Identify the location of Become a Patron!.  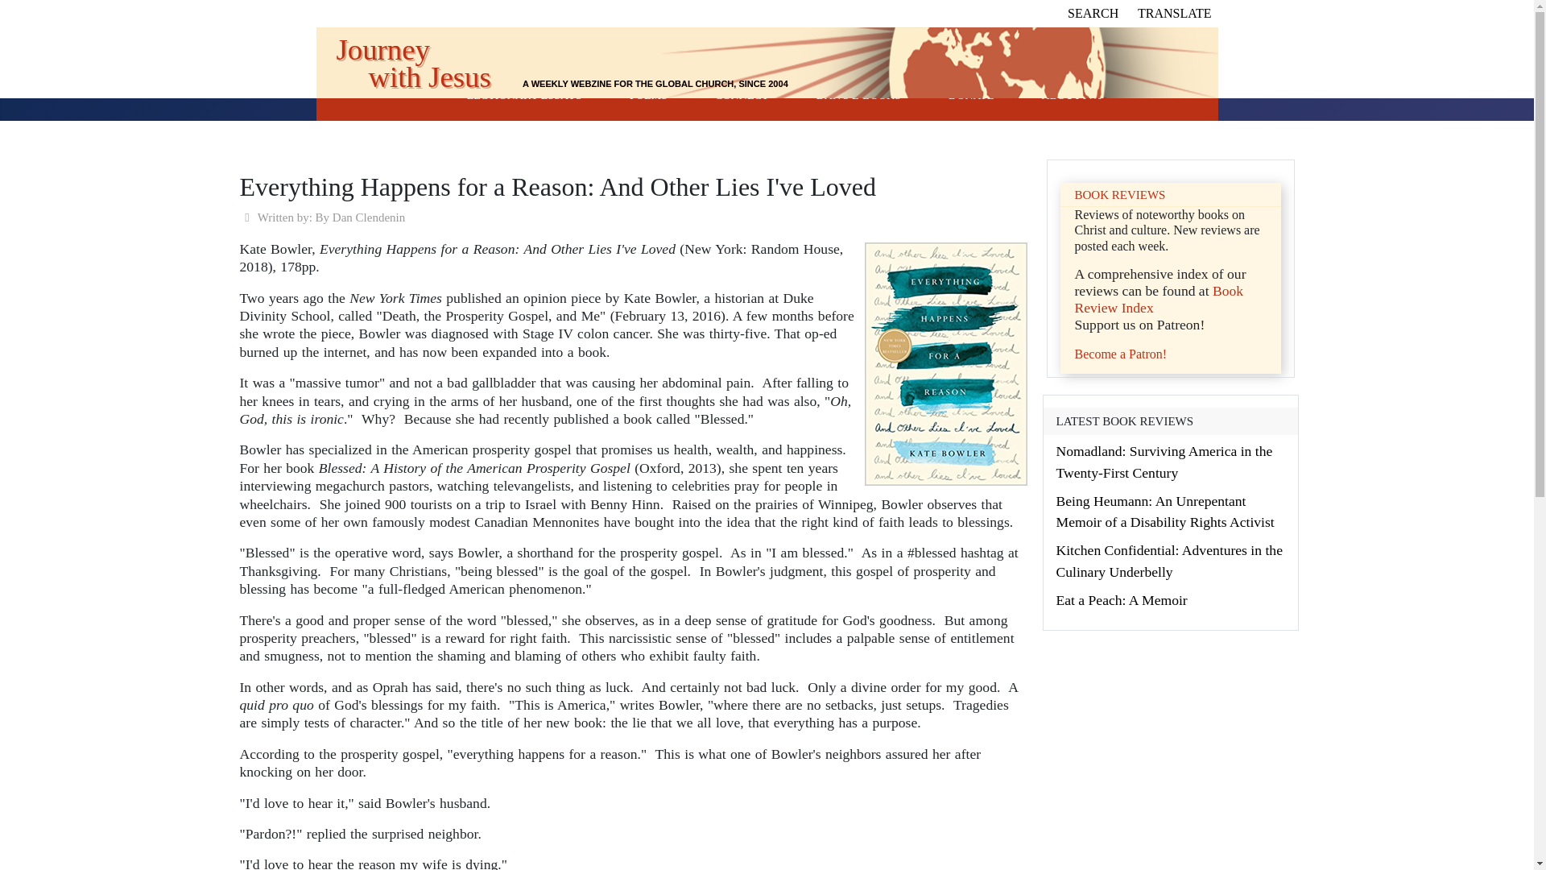
(1121, 354).